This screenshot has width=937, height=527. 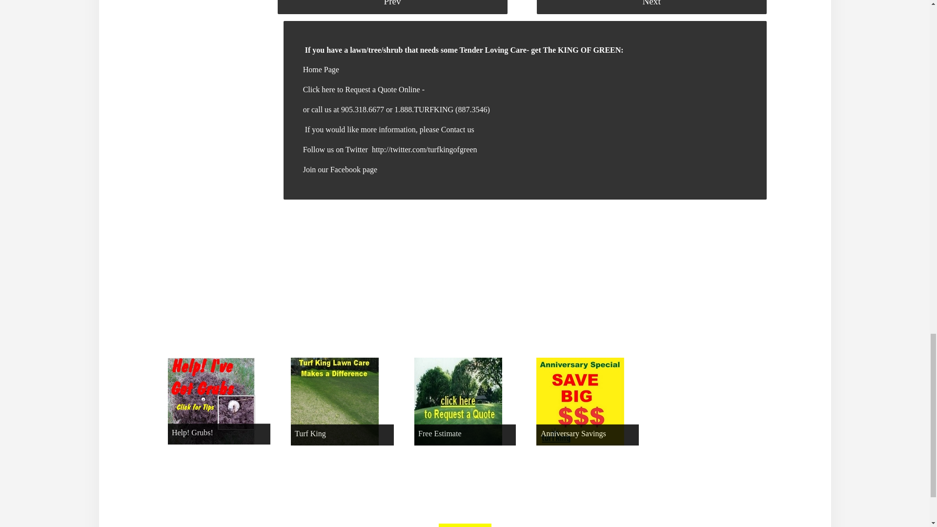 I want to click on Submit to Delicious, so click(x=289, y=267).